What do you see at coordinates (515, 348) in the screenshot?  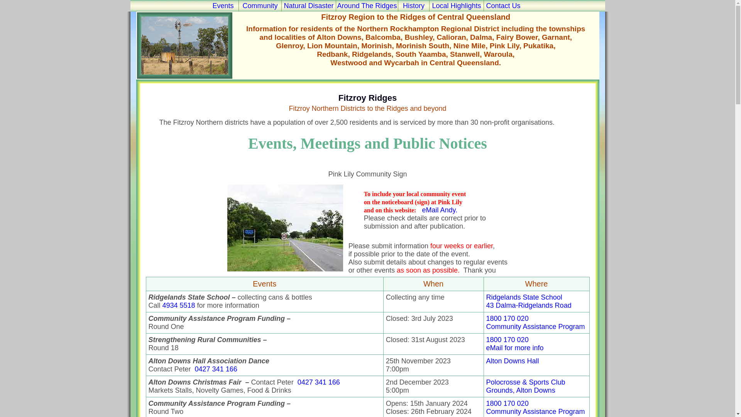 I see `eMail for more info` at bounding box center [515, 348].